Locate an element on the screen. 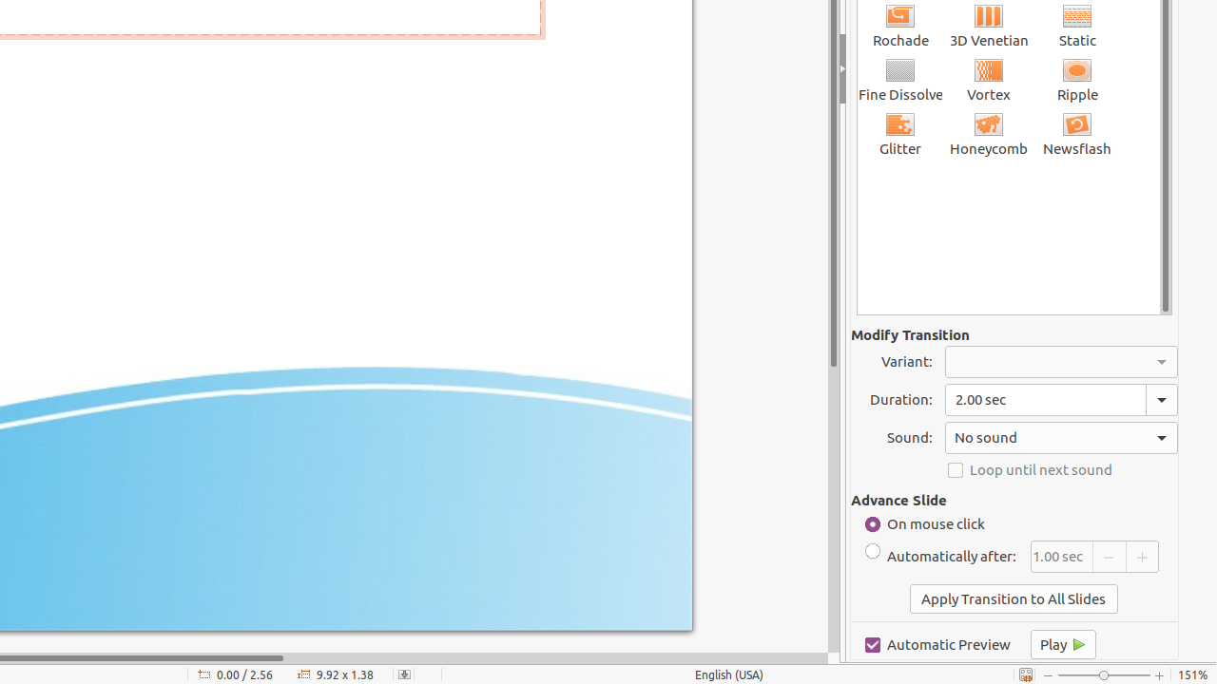 This screenshot has height=684, width=1217. Glitter is located at coordinates (901, 133).